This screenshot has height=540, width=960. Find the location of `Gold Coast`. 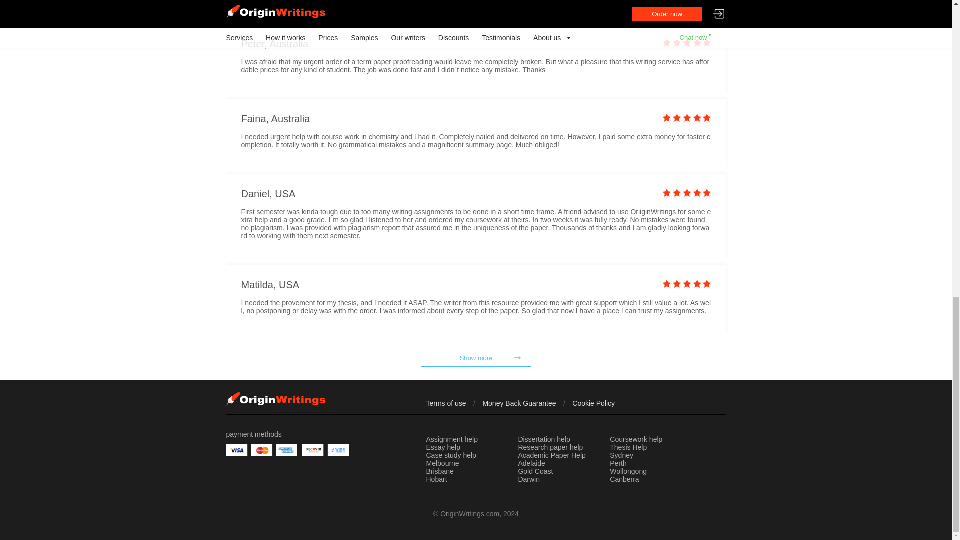

Gold Coast is located at coordinates (535, 472).